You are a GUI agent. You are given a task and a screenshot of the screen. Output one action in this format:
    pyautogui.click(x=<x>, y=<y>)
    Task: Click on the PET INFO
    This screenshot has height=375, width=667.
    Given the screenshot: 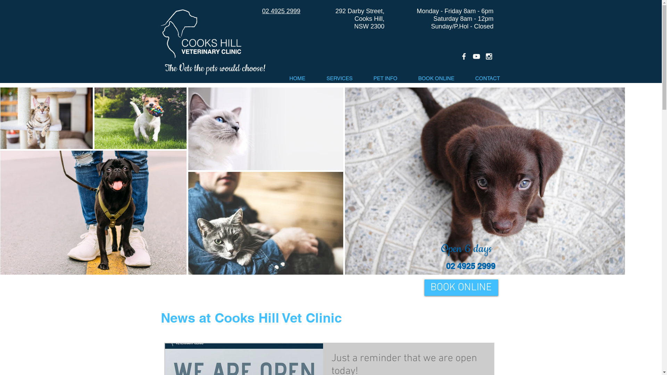 What is the action you would take?
    pyautogui.click(x=430, y=119)
    